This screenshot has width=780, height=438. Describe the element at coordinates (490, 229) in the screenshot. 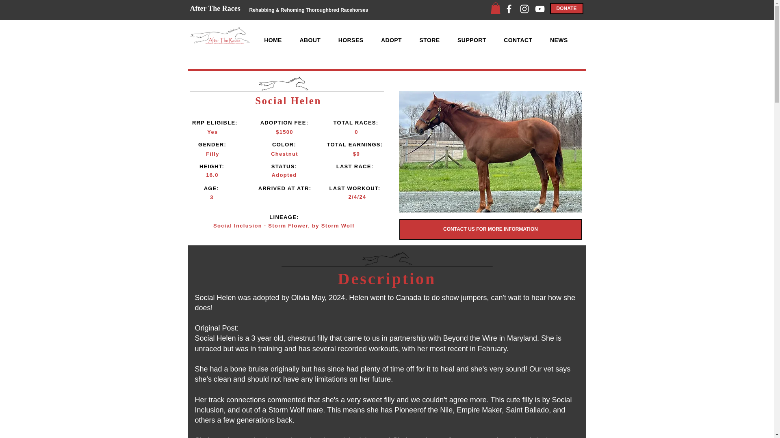

I see `CONTACT US FOR MORE INFORMATION` at that location.